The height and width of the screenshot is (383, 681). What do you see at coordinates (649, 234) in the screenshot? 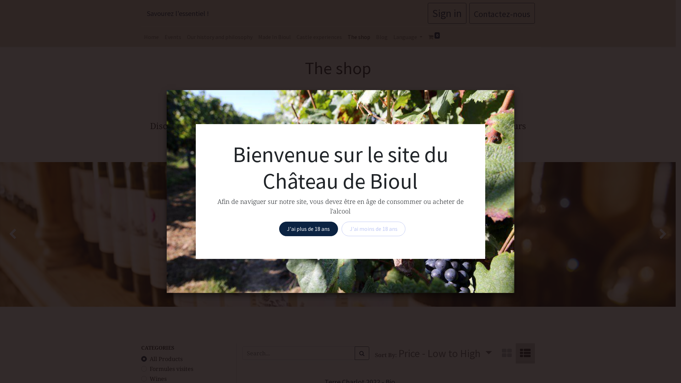
I see `Suivant` at bounding box center [649, 234].